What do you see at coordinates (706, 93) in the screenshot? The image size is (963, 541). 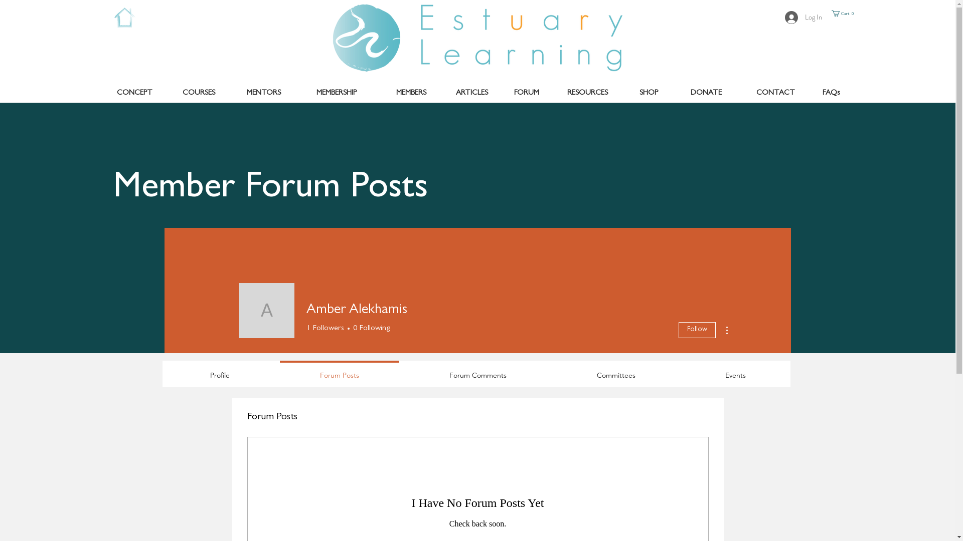 I see `DONATE` at bounding box center [706, 93].